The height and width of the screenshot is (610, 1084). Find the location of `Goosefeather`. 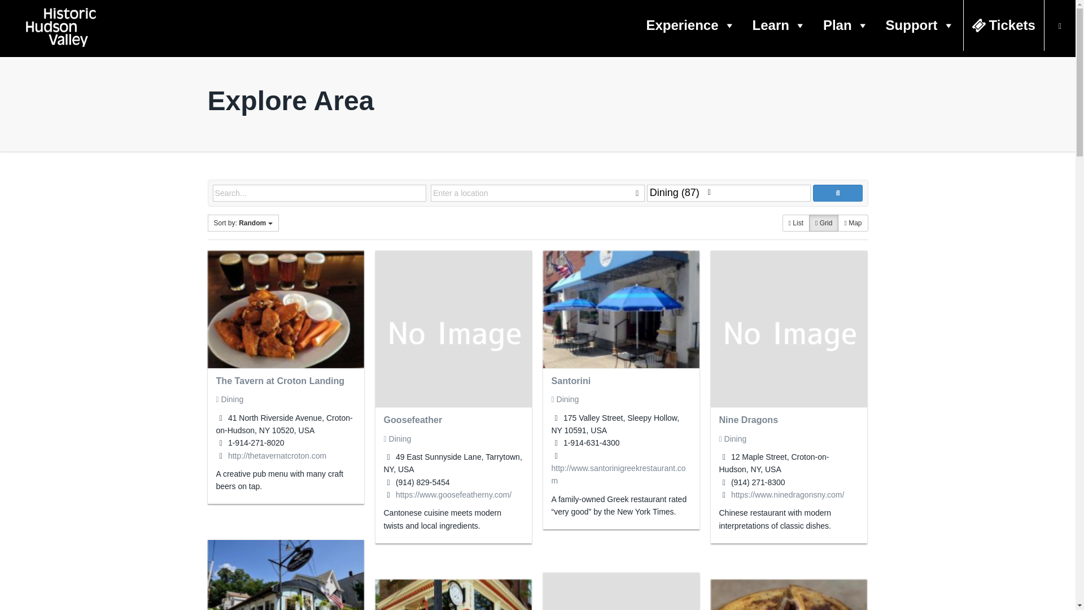

Goosefeather is located at coordinates (413, 419).